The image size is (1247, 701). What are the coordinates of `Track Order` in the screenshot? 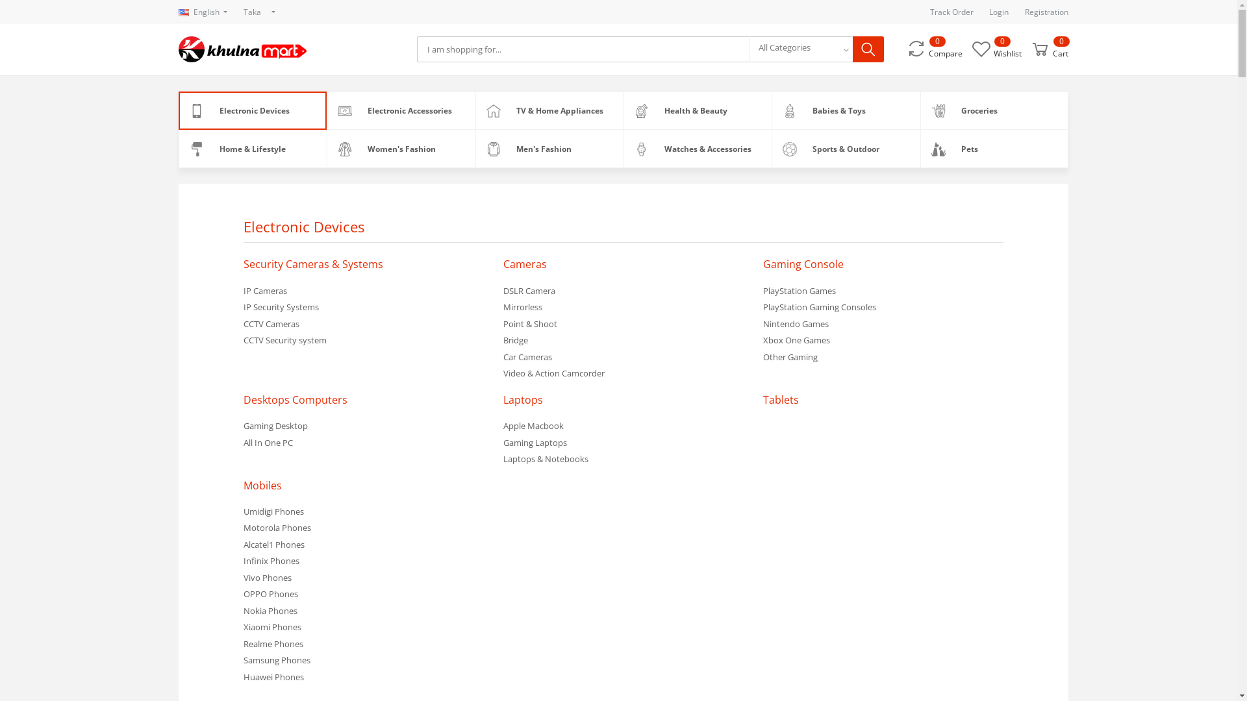 It's located at (952, 12).